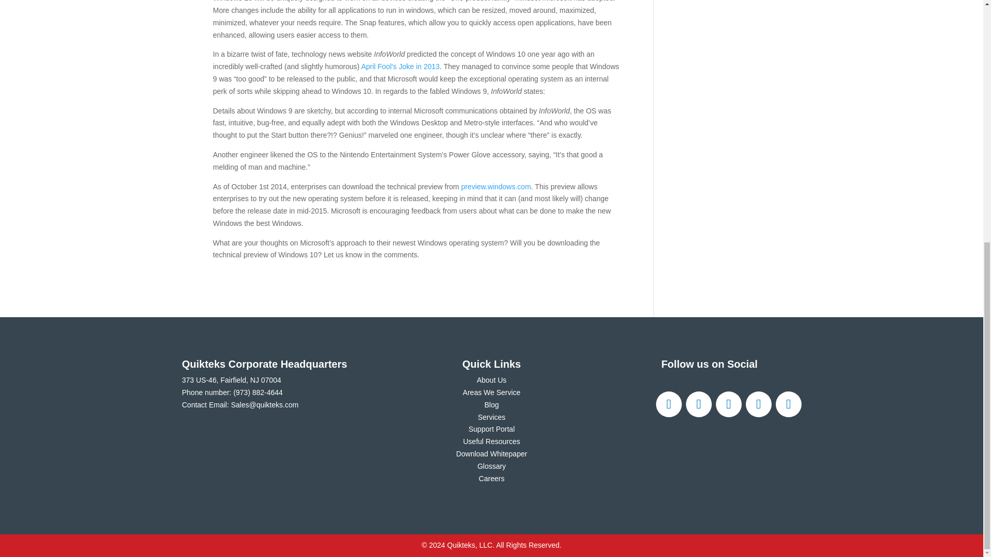 This screenshot has height=557, width=991. I want to click on Follow on LinkedIn, so click(758, 404).